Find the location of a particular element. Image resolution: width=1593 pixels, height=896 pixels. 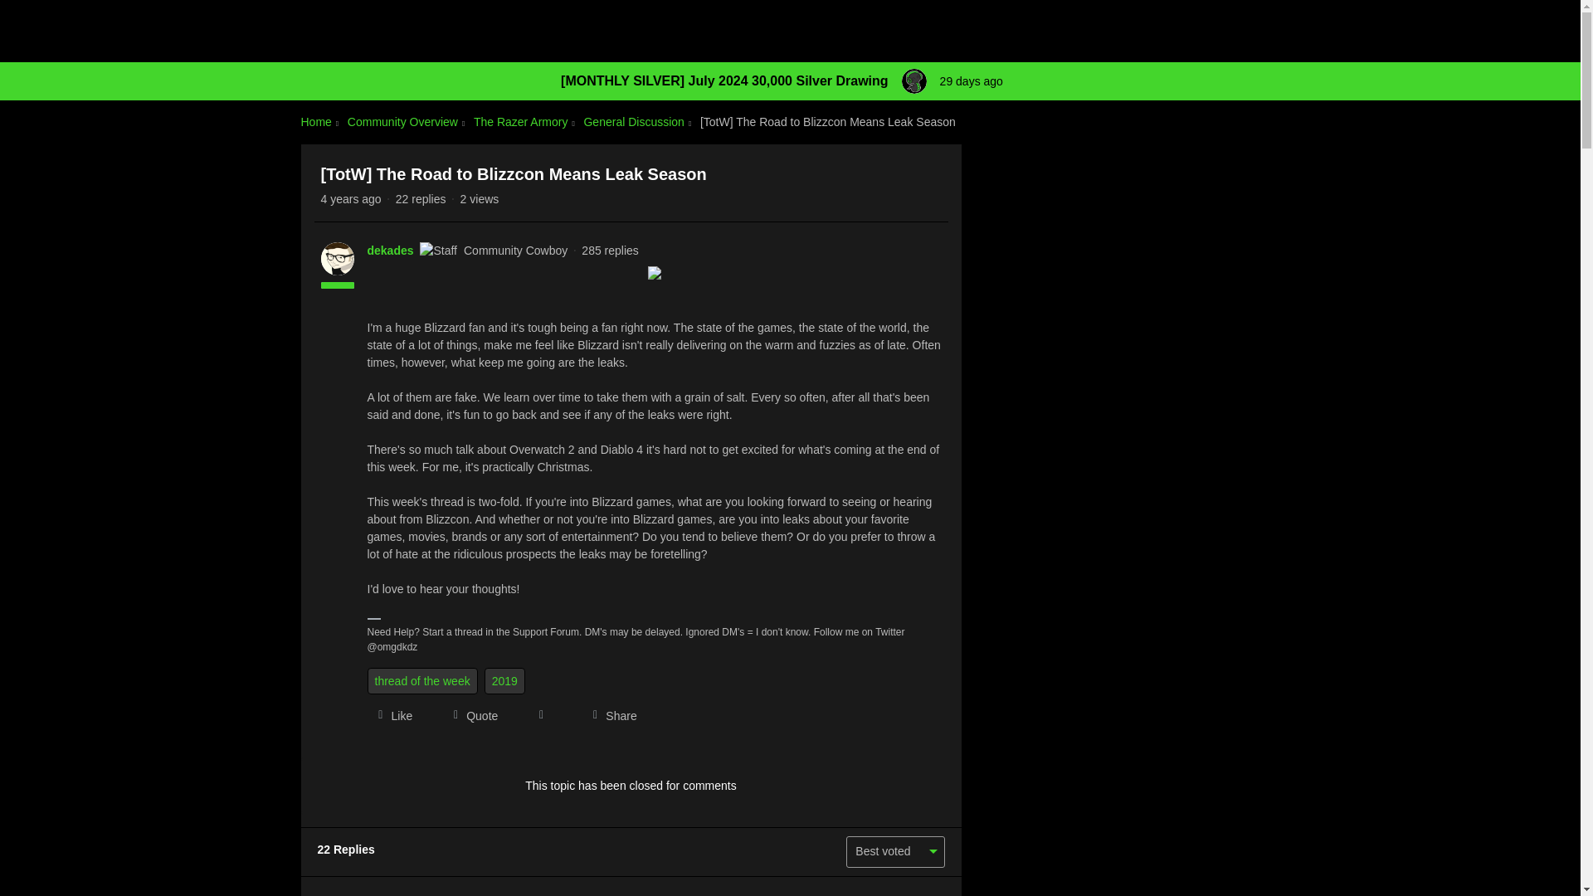

dekades is located at coordinates (389, 251).